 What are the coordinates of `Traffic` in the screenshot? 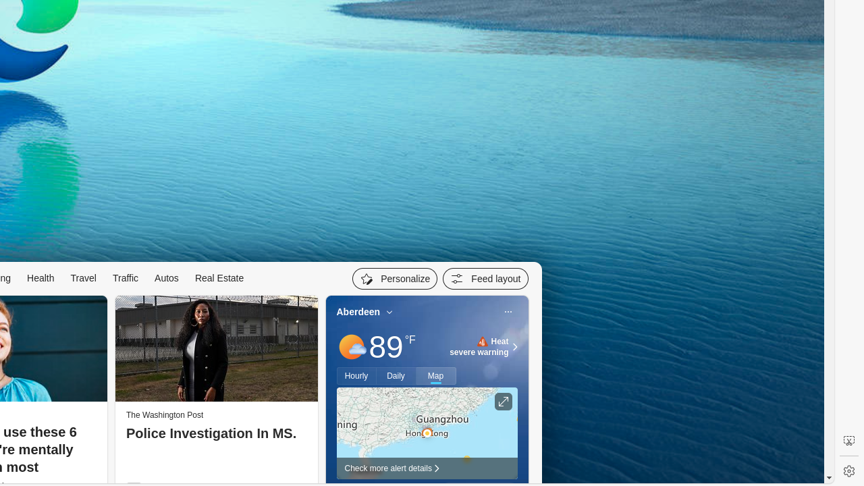 It's located at (126, 278).